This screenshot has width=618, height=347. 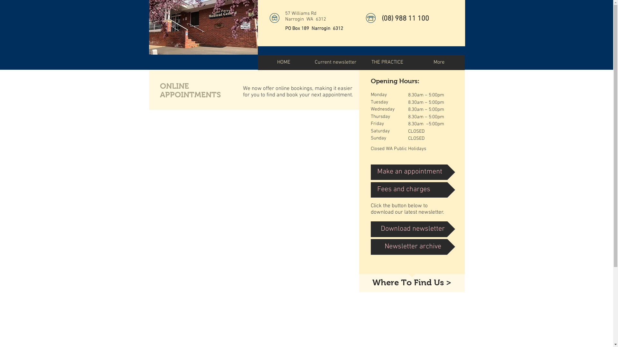 What do you see at coordinates (413, 190) in the screenshot?
I see `Fees and charges` at bounding box center [413, 190].